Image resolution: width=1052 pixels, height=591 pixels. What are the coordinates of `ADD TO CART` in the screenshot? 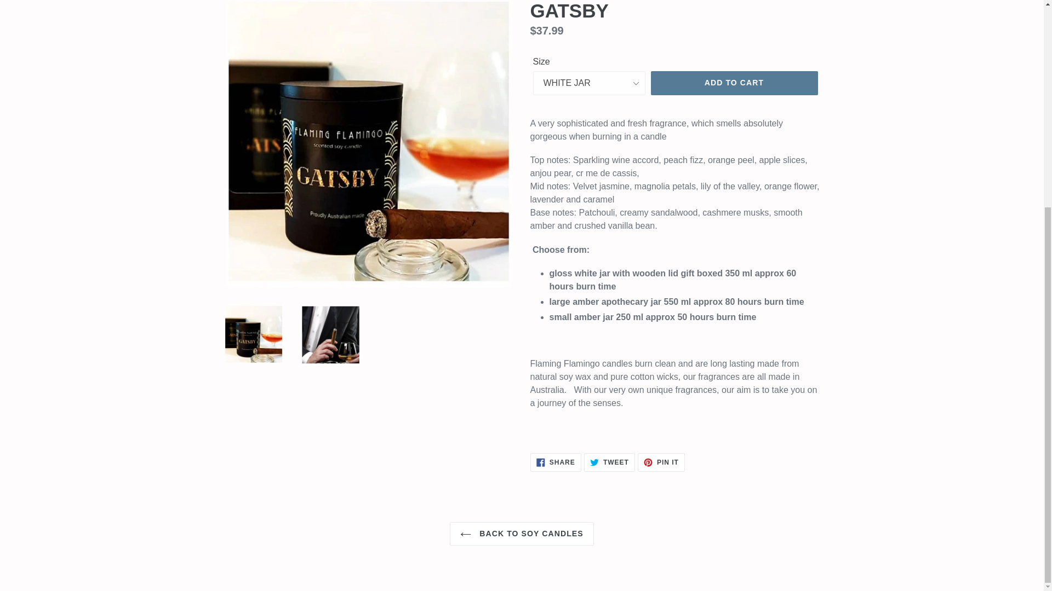 It's located at (609, 462).